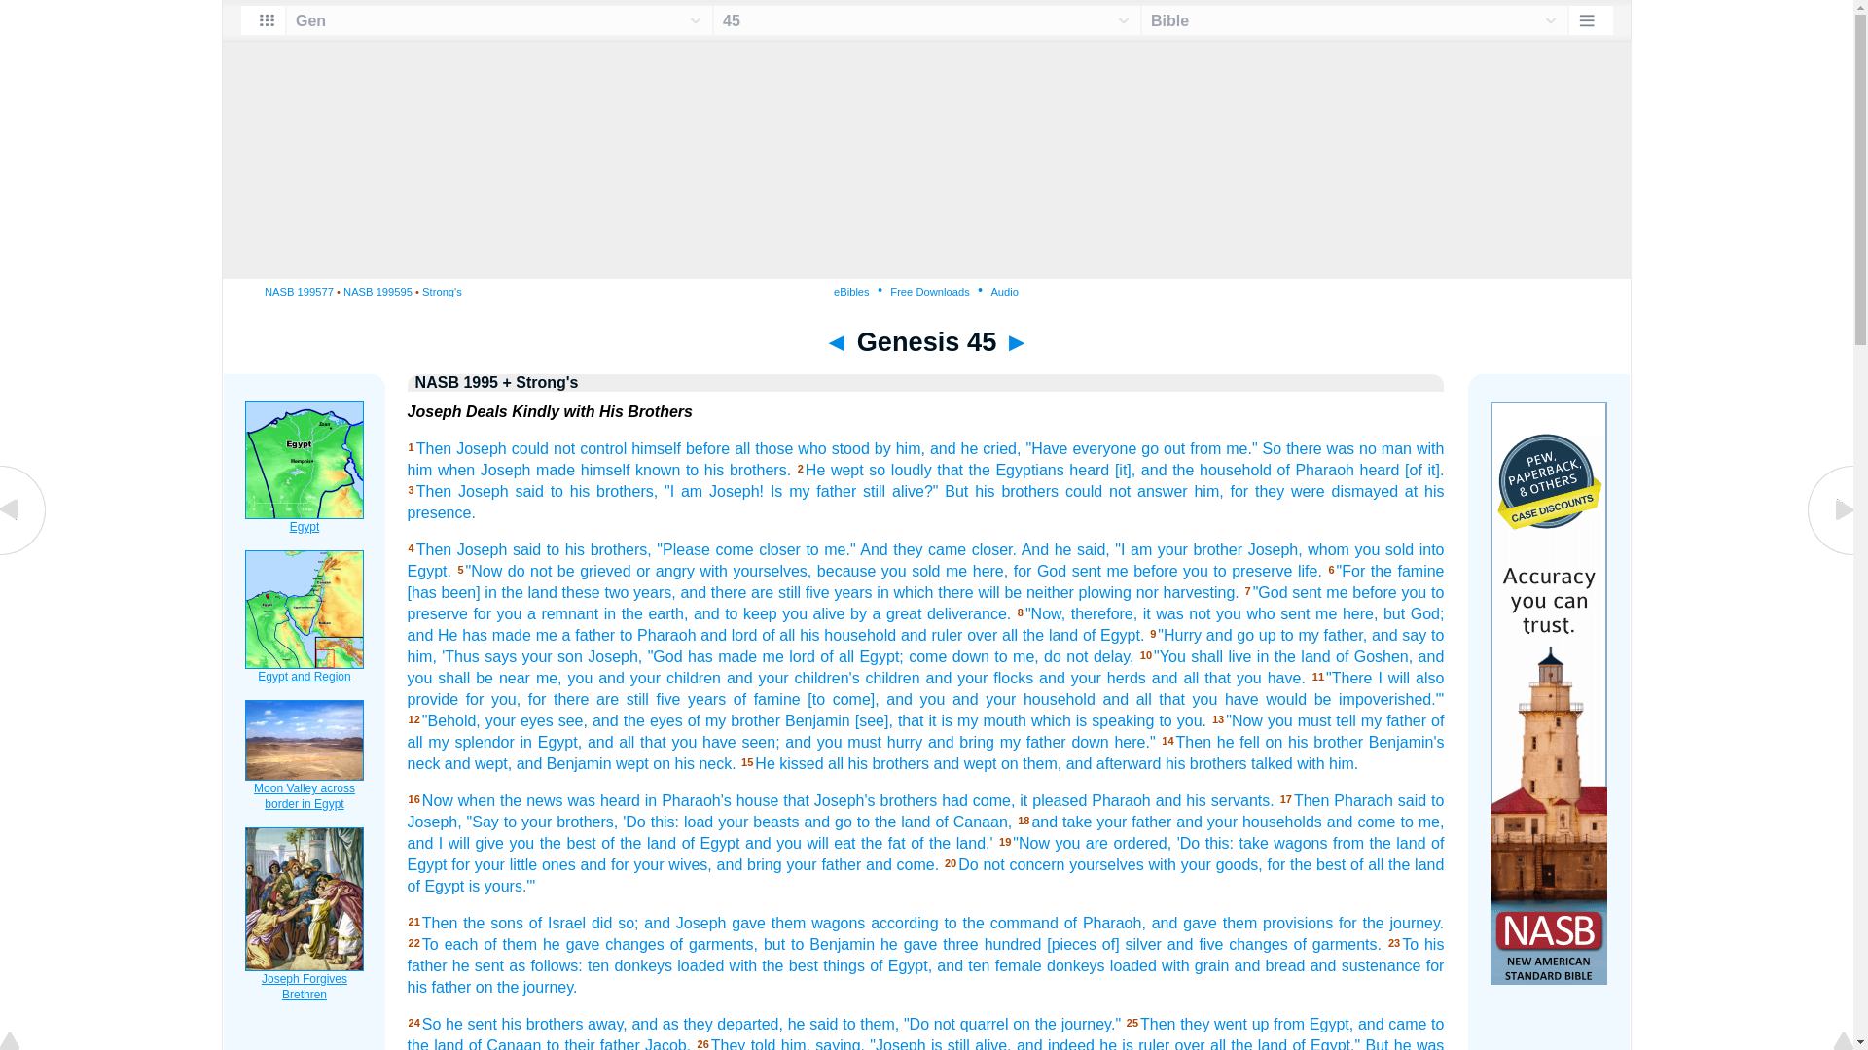 This screenshot has height=1050, width=1868. I want to click on "I am Joseph!, so click(714, 491).